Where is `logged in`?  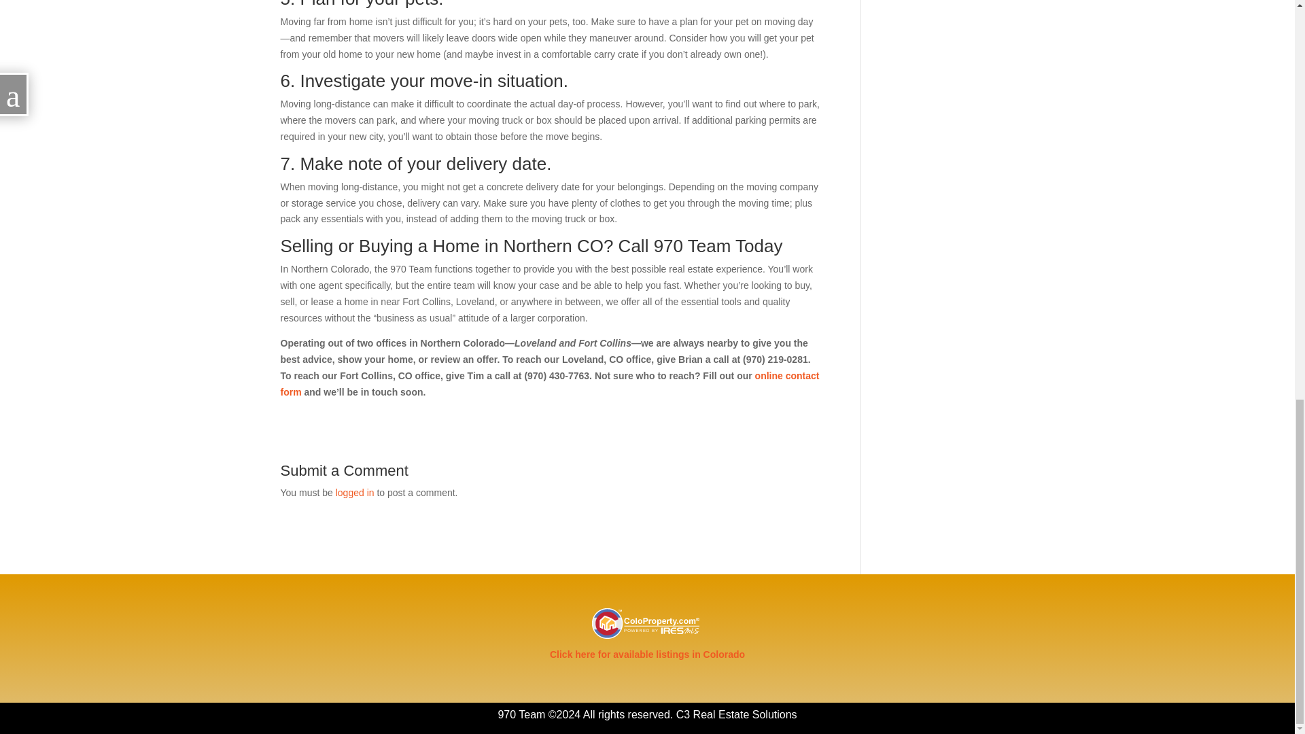
logged in is located at coordinates (355, 493).